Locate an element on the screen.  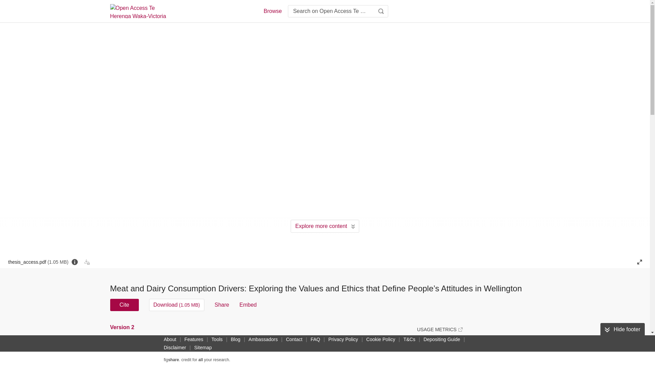
Cite is located at coordinates (124, 305).